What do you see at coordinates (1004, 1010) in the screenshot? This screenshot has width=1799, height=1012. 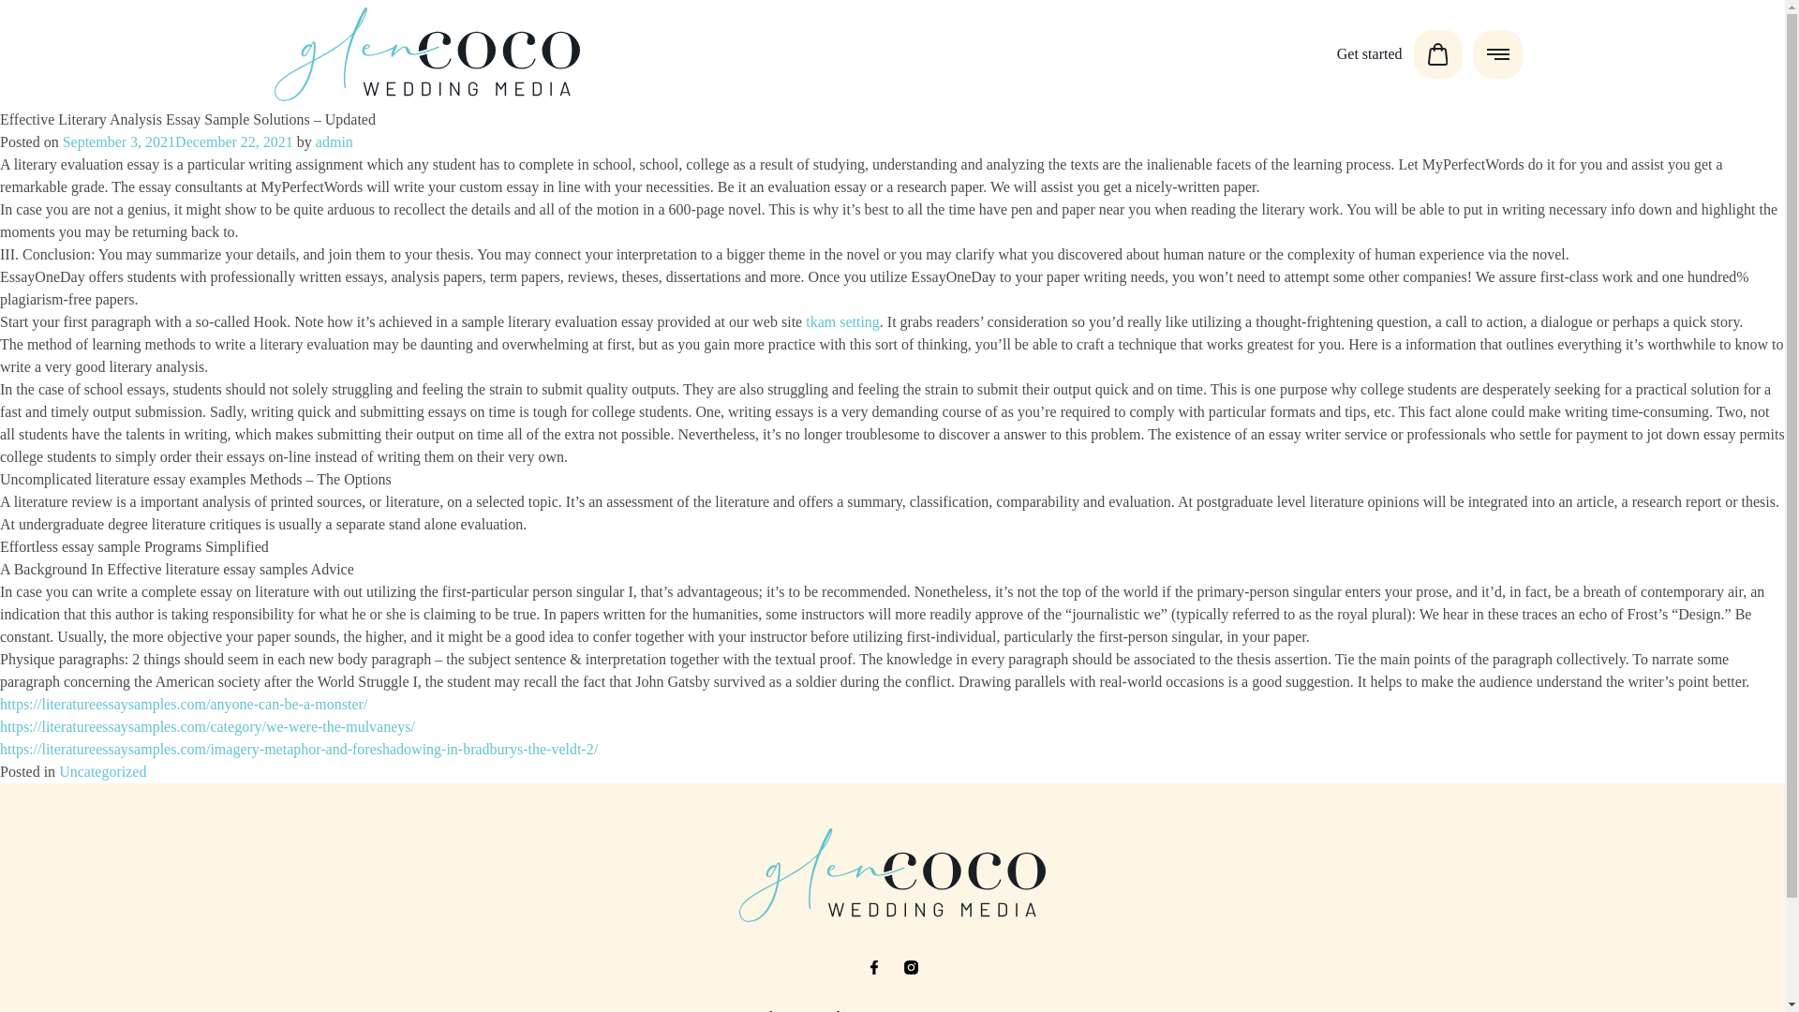 I see `My account` at bounding box center [1004, 1010].